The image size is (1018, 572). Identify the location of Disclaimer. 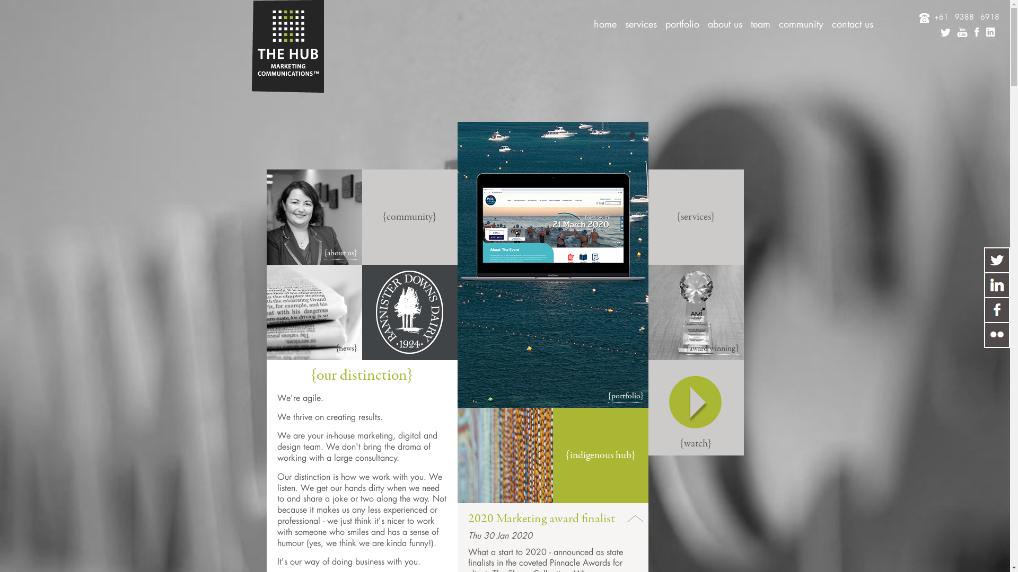
(40, 553).